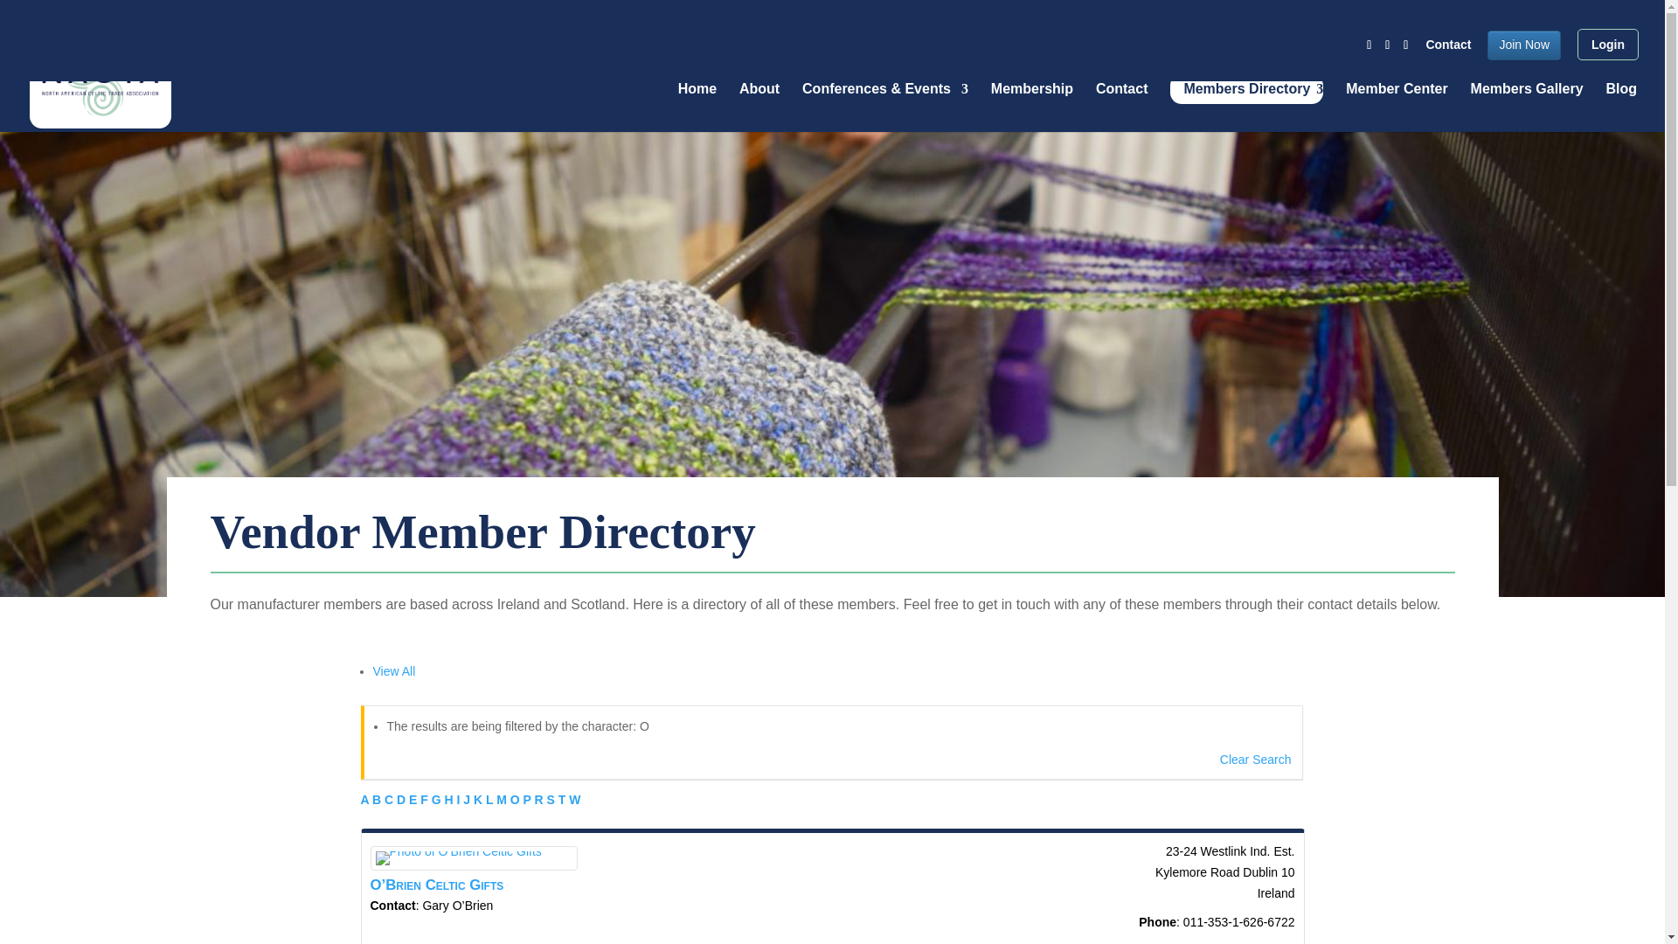  I want to click on Member Center, so click(1396, 105).